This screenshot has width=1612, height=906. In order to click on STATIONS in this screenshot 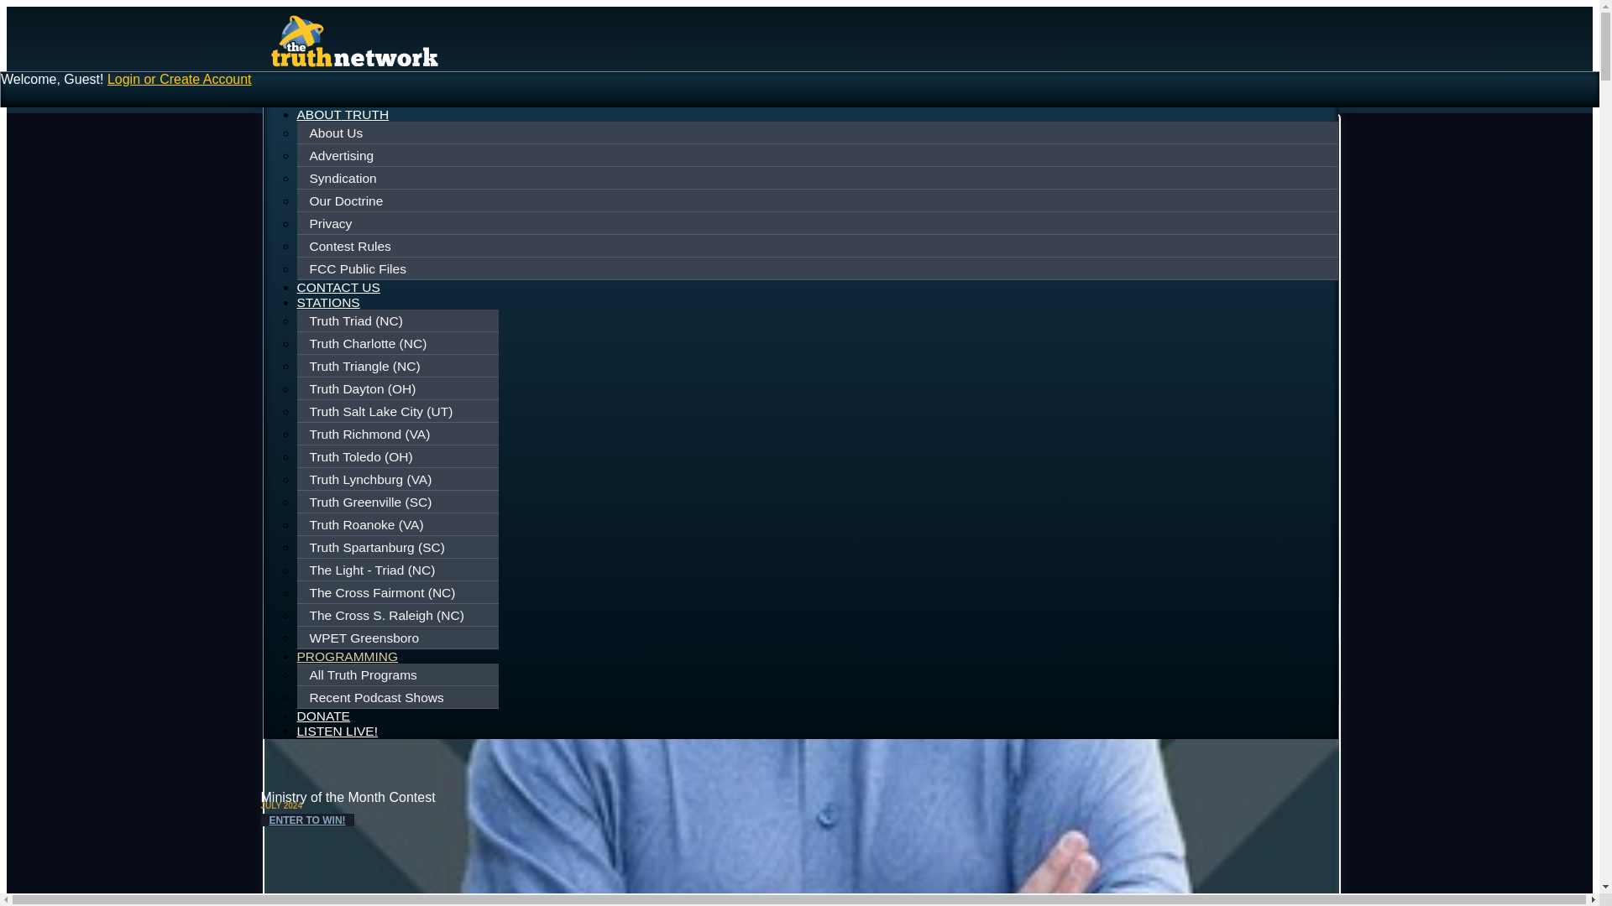, I will do `click(327, 302)`.